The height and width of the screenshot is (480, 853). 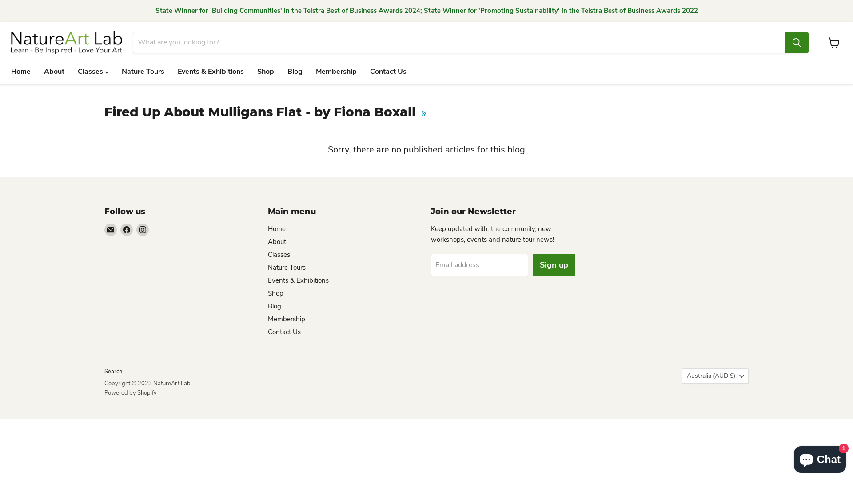 I want to click on About, so click(x=276, y=242).